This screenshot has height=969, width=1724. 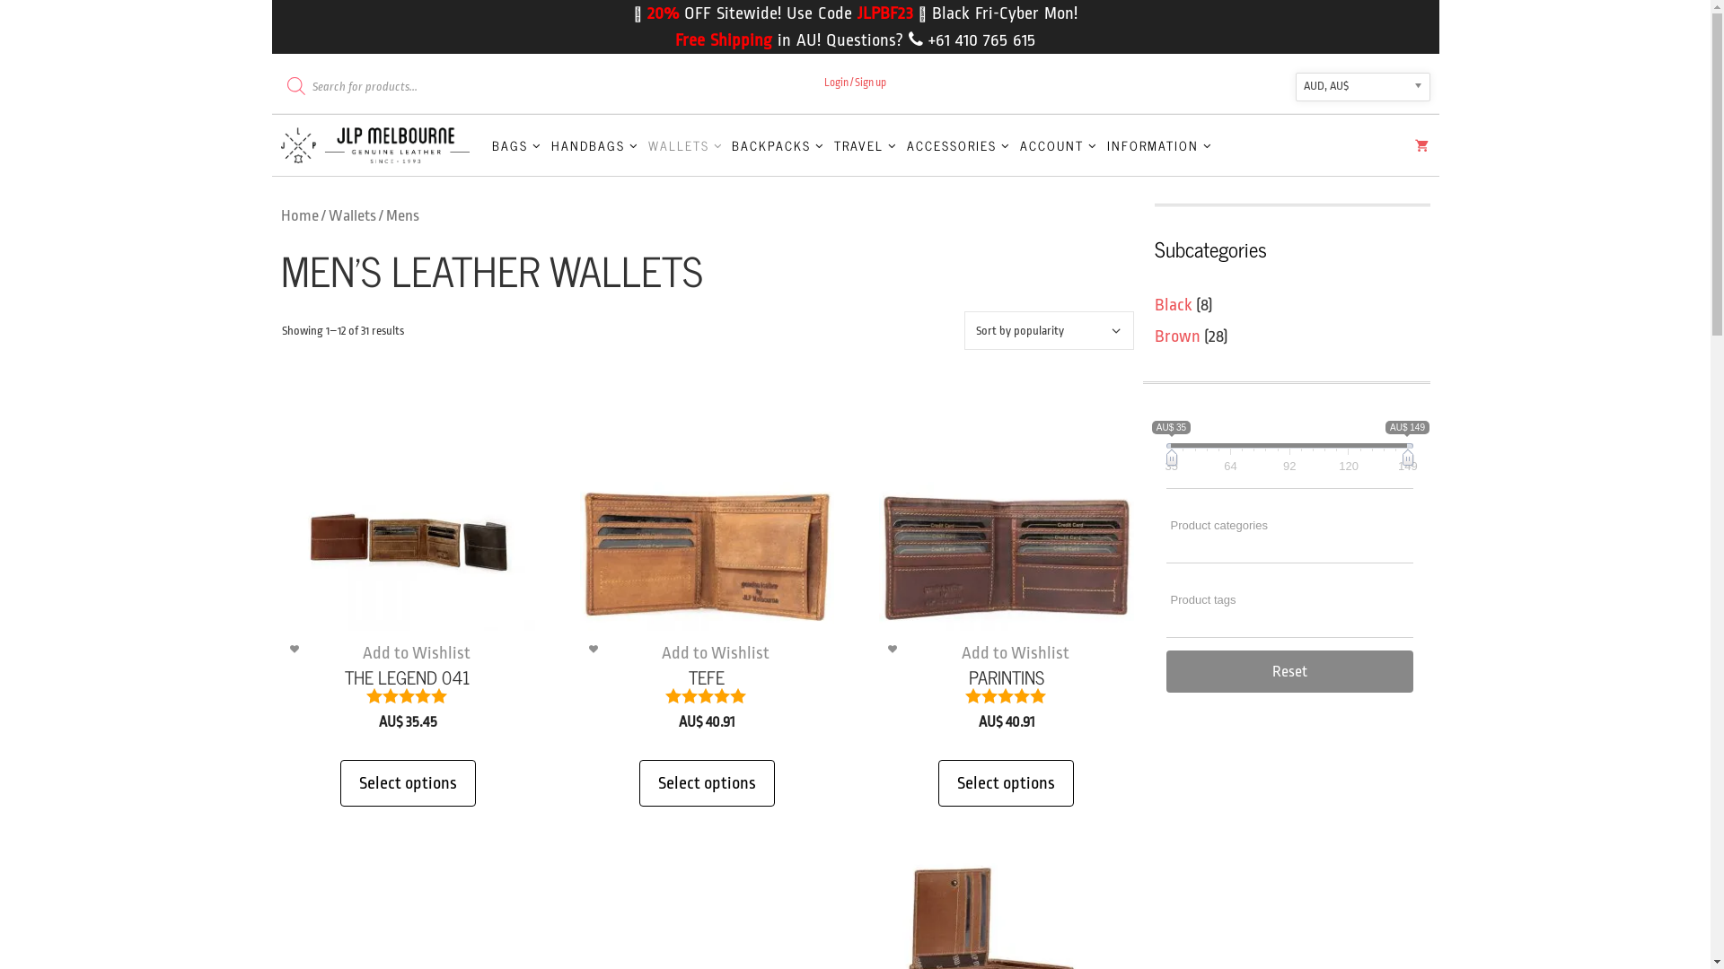 I want to click on ACCOUNT, so click(x=1060, y=145).